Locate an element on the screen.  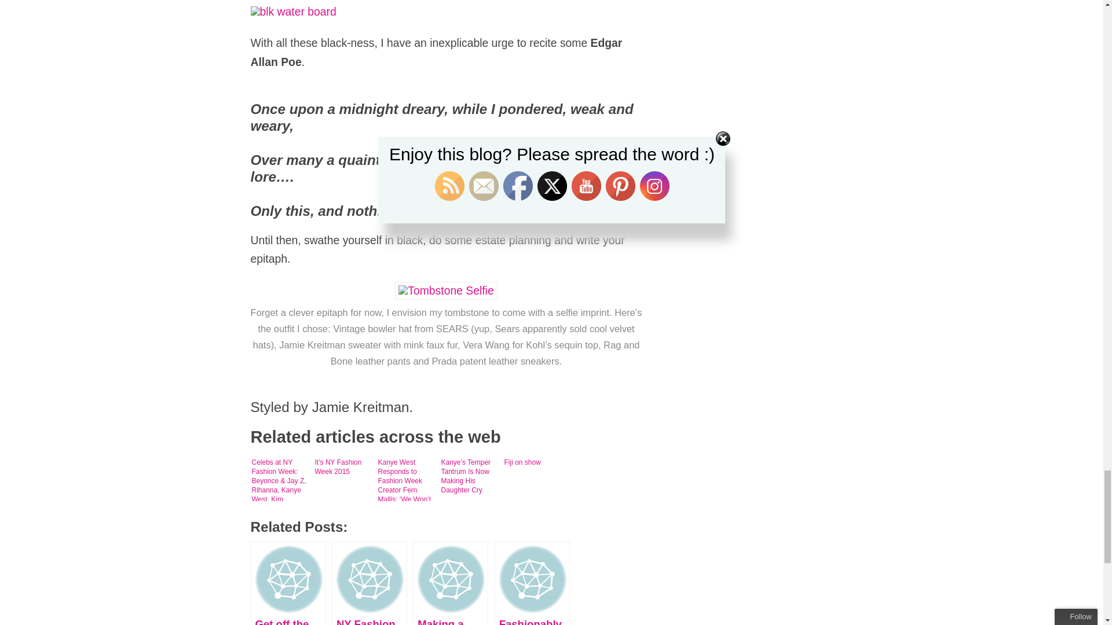
Fashionably frozen at NY Fall Fashion Week is located at coordinates (532, 583).